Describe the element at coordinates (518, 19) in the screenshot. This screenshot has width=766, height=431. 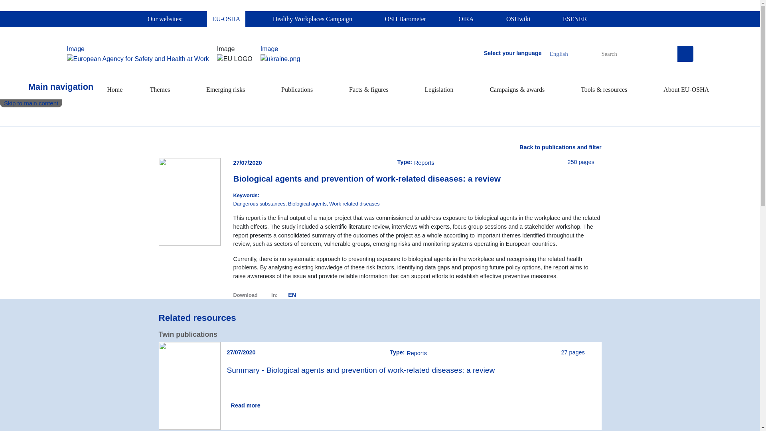
I see `OSHwiki` at that location.